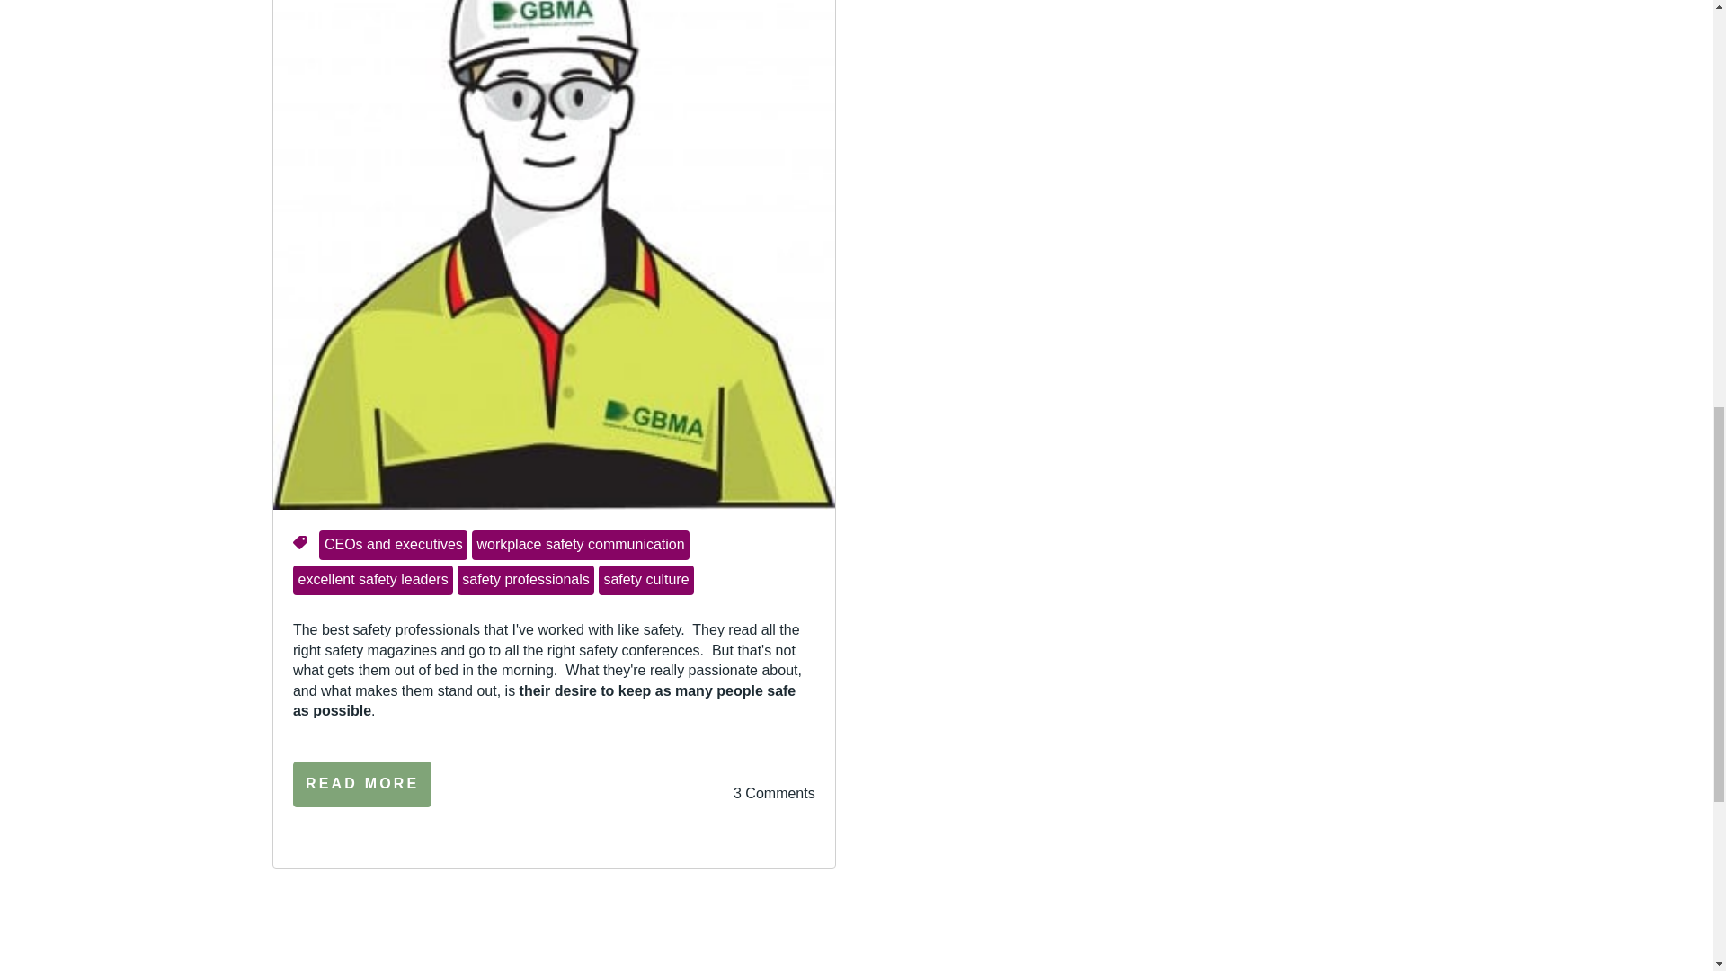  What do you see at coordinates (526, 581) in the screenshot?
I see `safety professionals` at bounding box center [526, 581].